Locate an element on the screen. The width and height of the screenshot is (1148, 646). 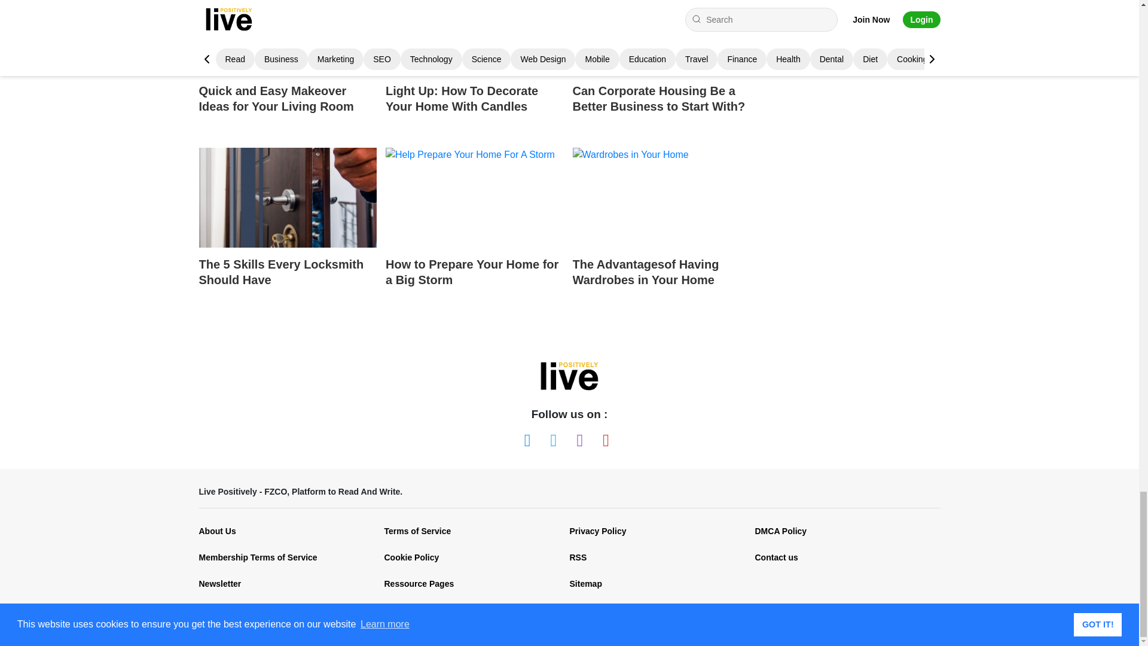
The 5 Skills Every Locksmith Should Have is located at coordinates (287, 228).